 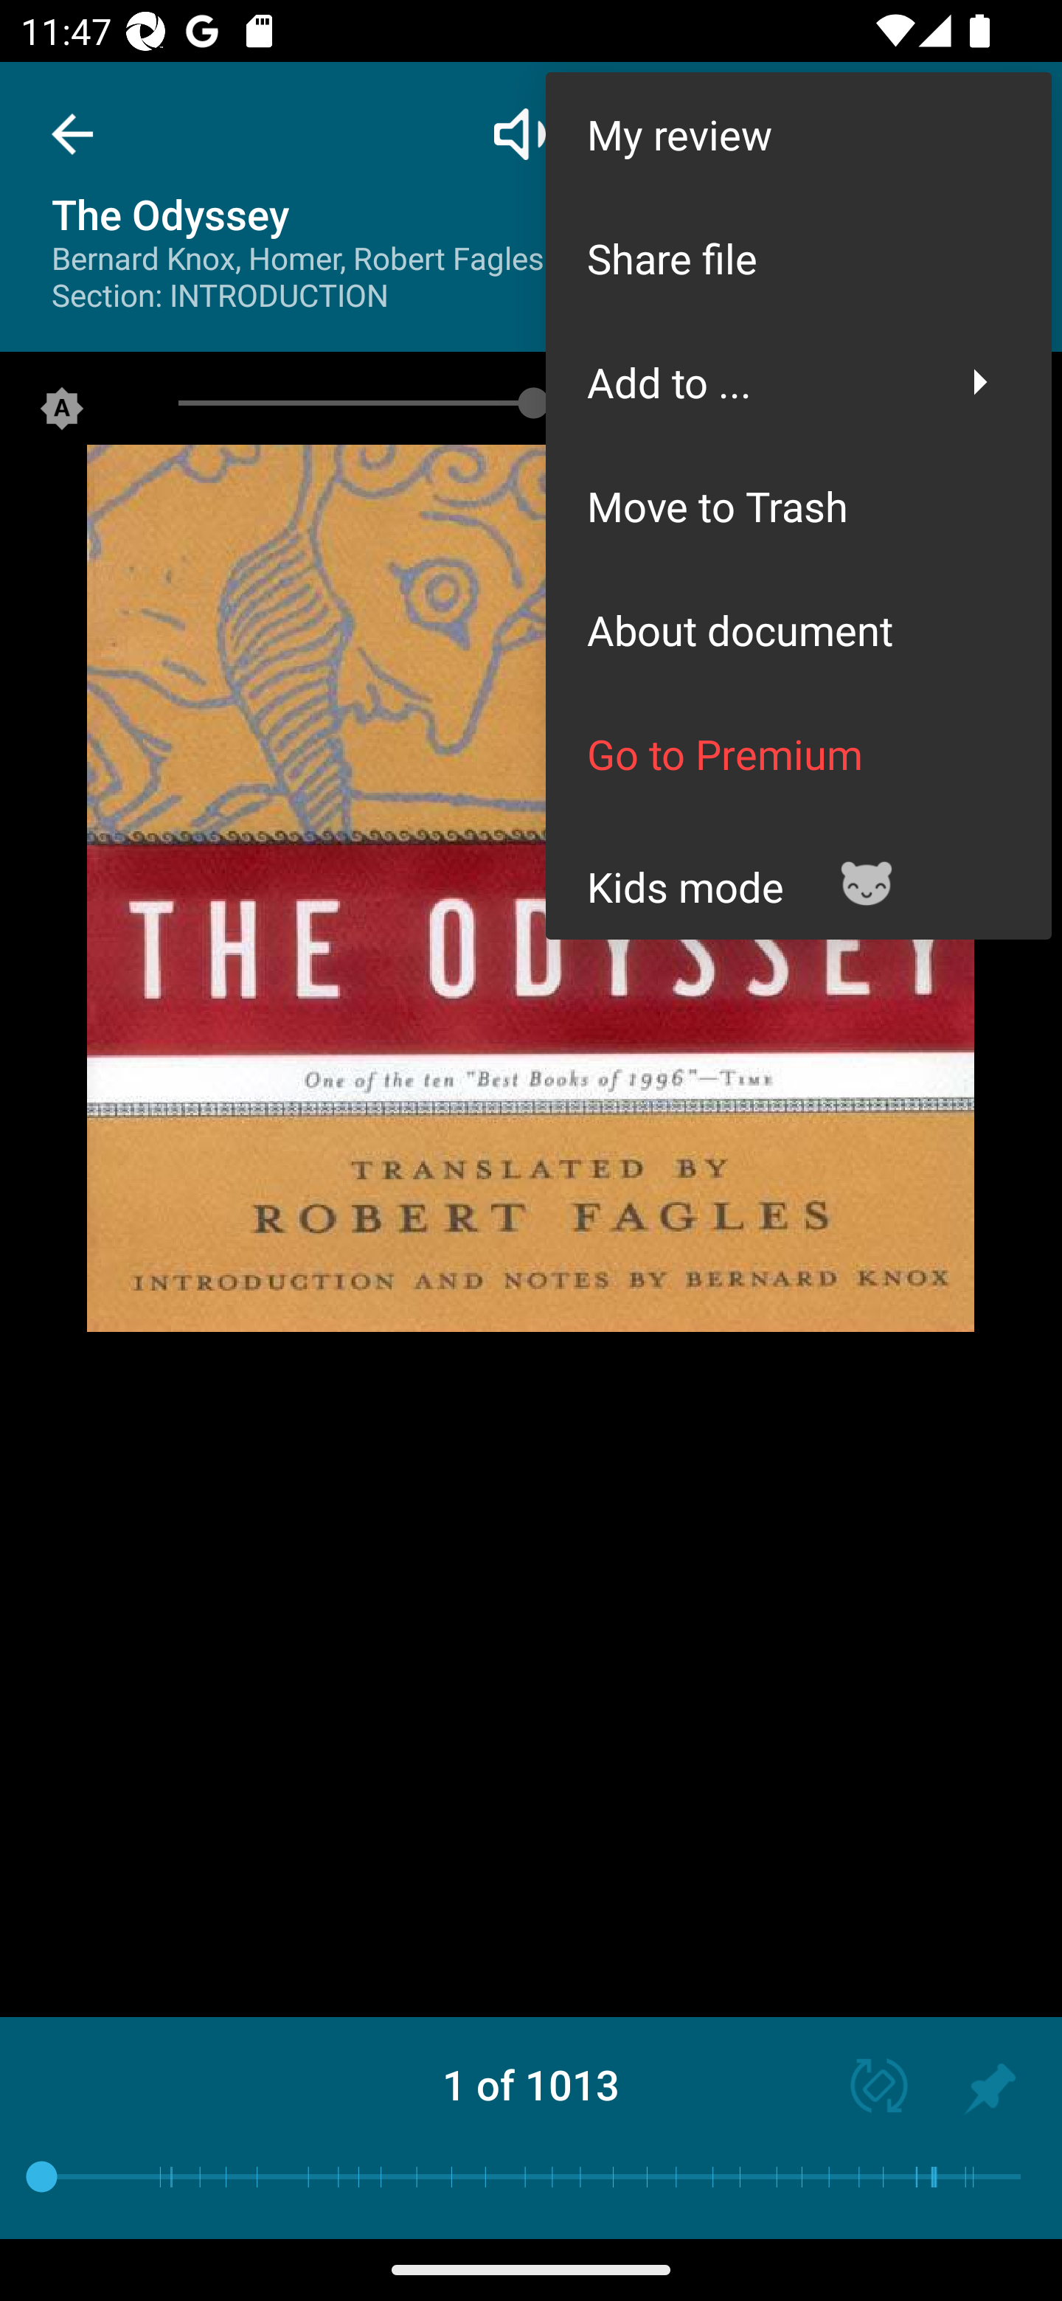 I want to click on Add to ..., so click(x=798, y=382).